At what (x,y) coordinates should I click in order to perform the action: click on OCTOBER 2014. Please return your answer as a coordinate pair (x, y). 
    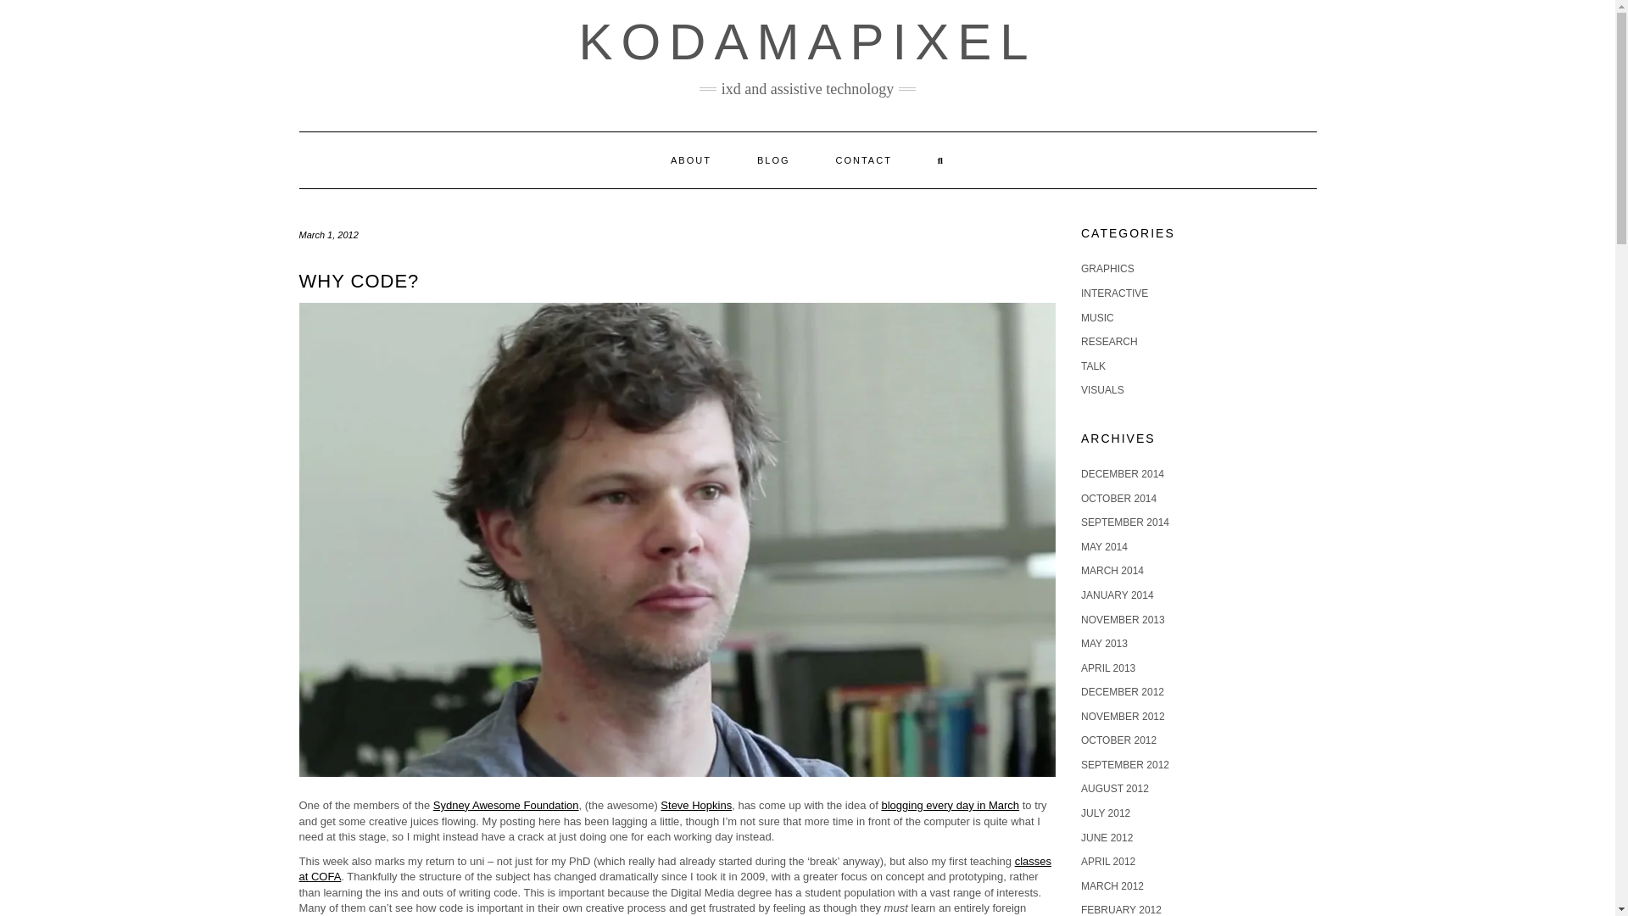
    Looking at the image, I should click on (1118, 499).